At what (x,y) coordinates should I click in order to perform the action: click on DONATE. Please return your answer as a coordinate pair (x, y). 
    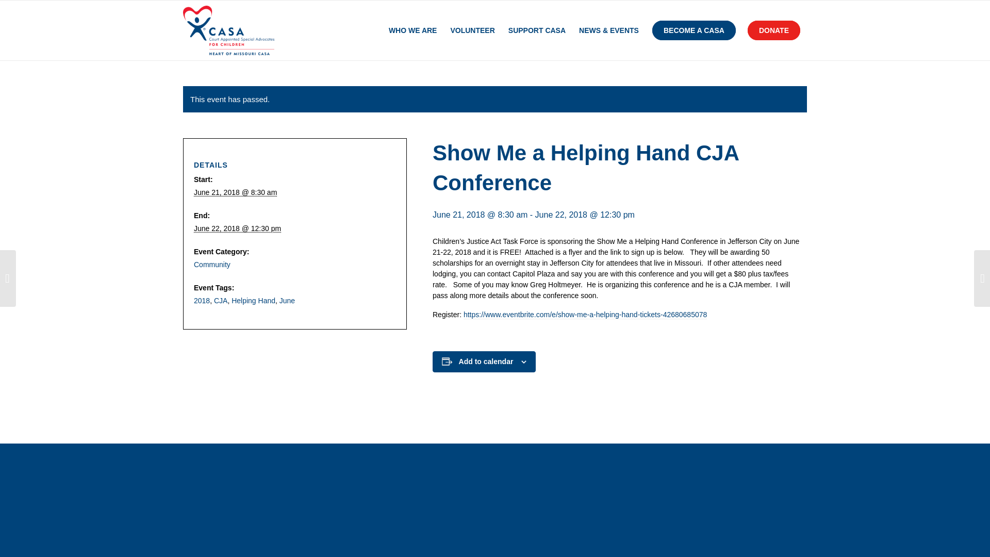
    Looking at the image, I should click on (777, 30).